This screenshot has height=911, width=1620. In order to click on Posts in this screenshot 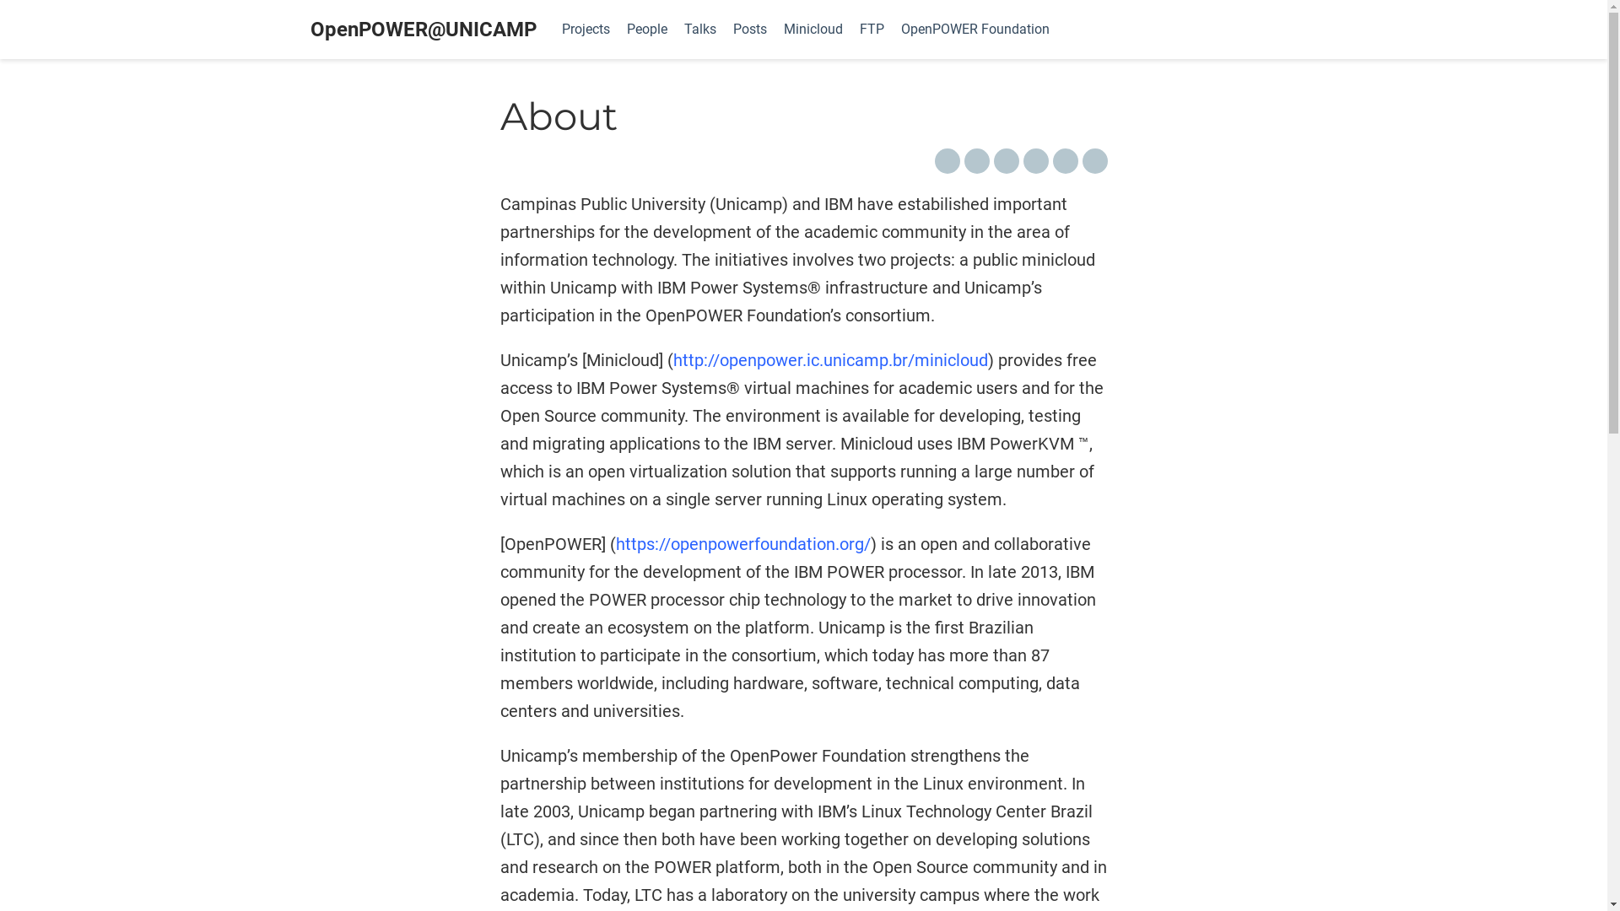, I will do `click(749, 30)`.